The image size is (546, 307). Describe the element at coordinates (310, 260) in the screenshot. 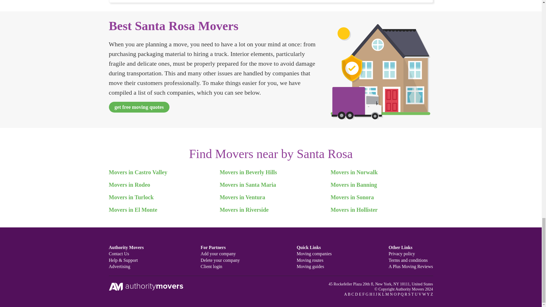

I see `Moving routes` at that location.